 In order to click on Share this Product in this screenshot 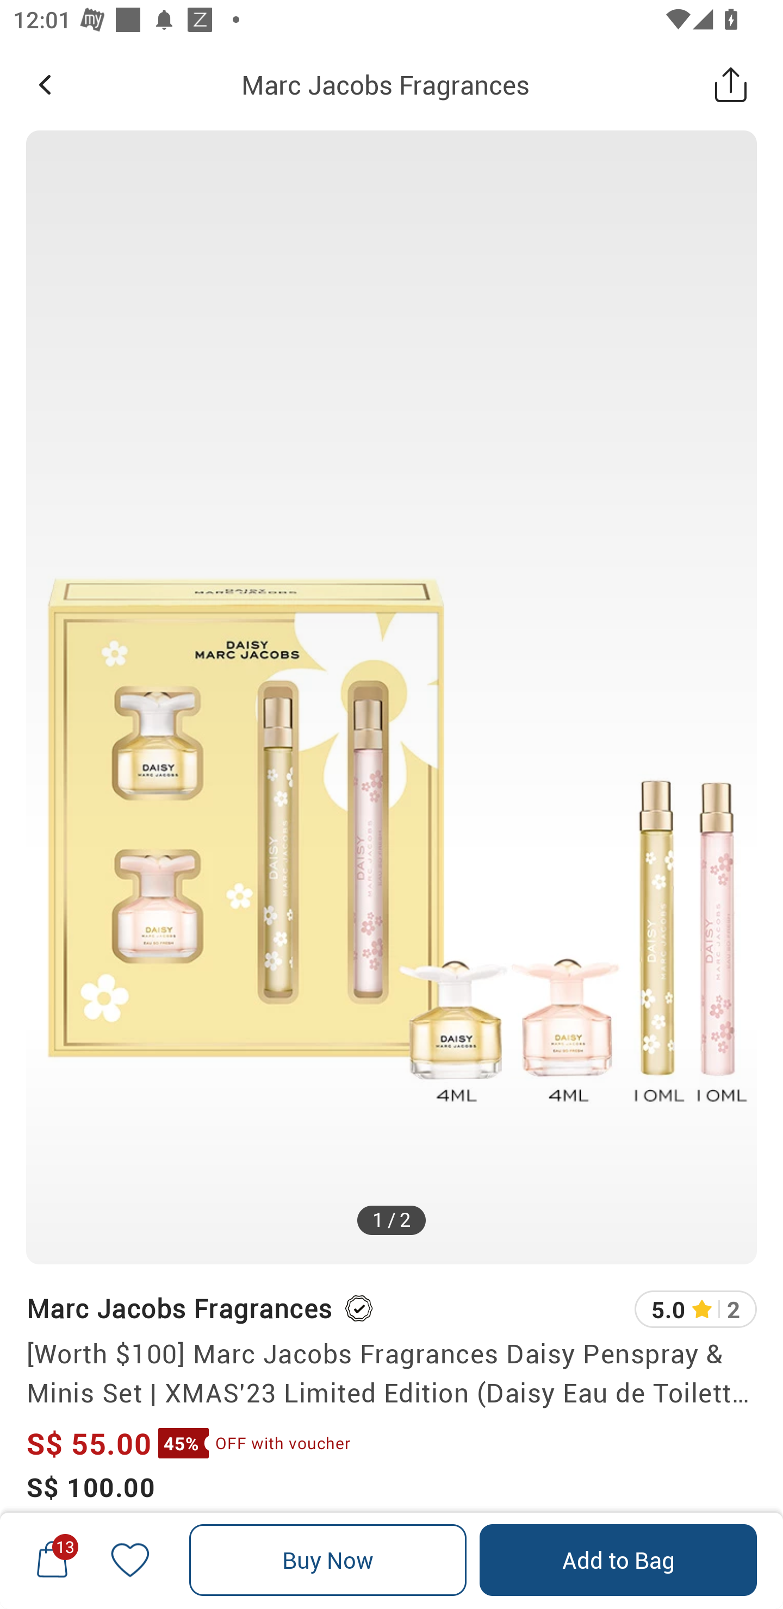, I will do `click(731, 84)`.